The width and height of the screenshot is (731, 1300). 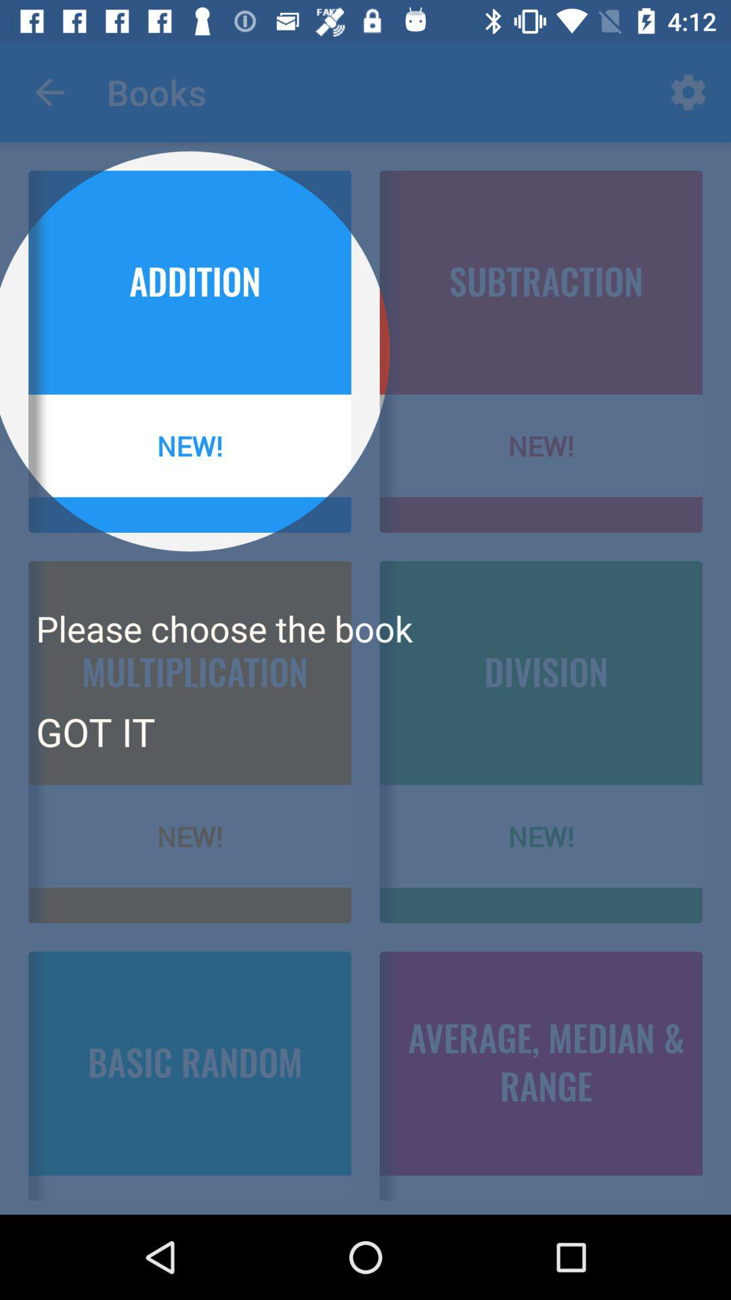 I want to click on choose the got it icon, so click(x=95, y=731).